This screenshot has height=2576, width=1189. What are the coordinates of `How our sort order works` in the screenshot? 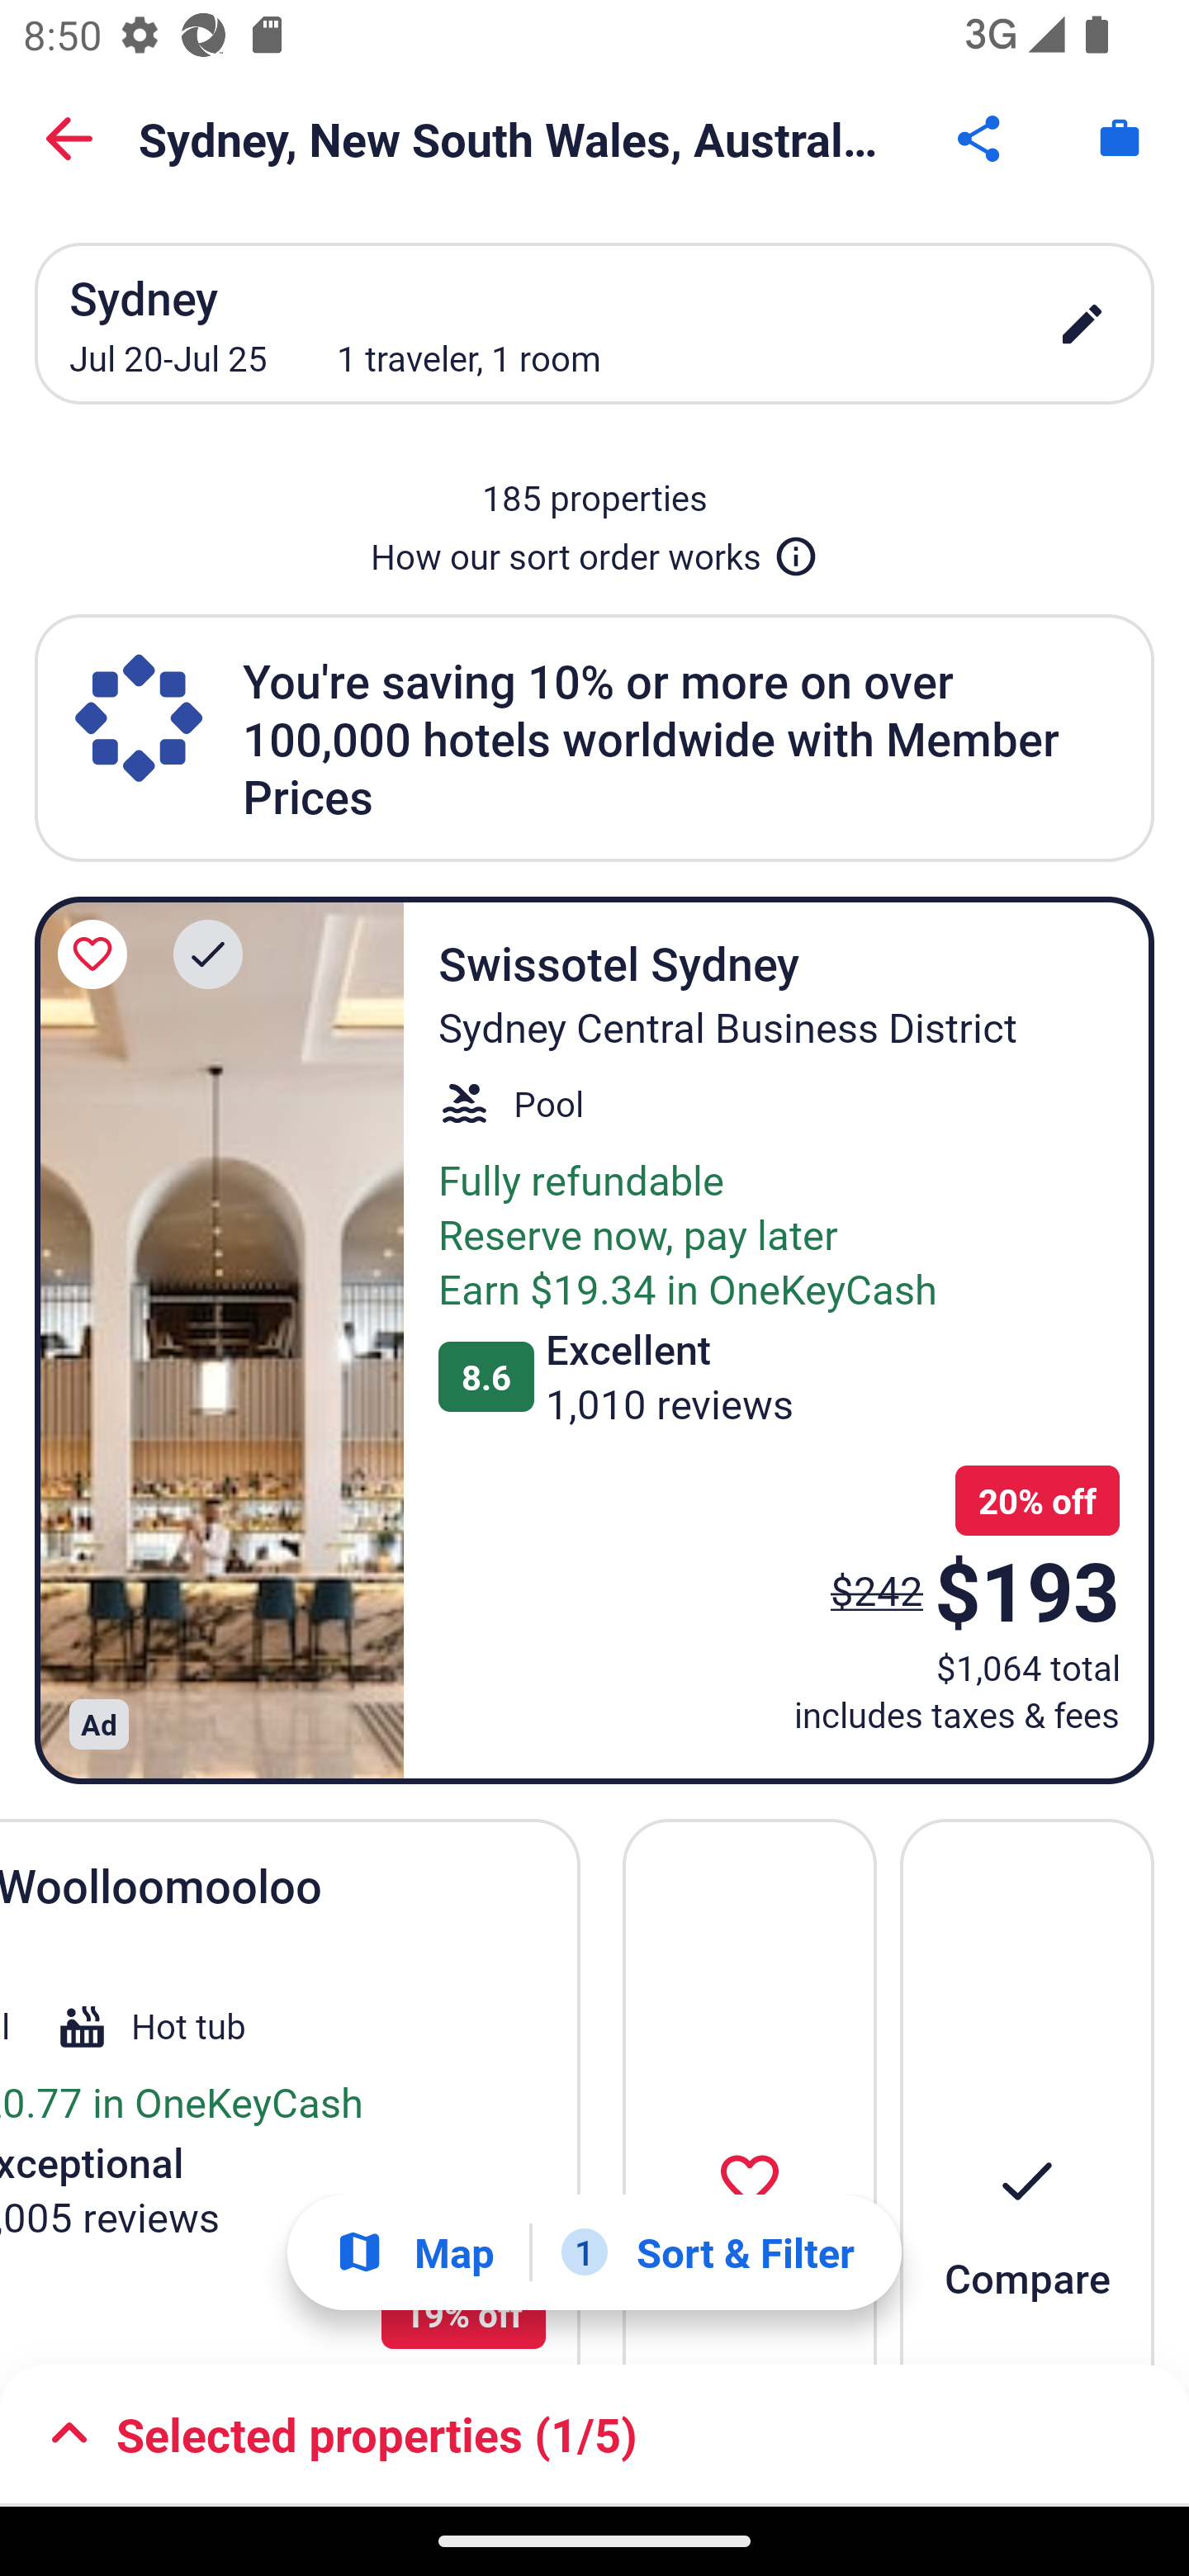 It's located at (594, 550).